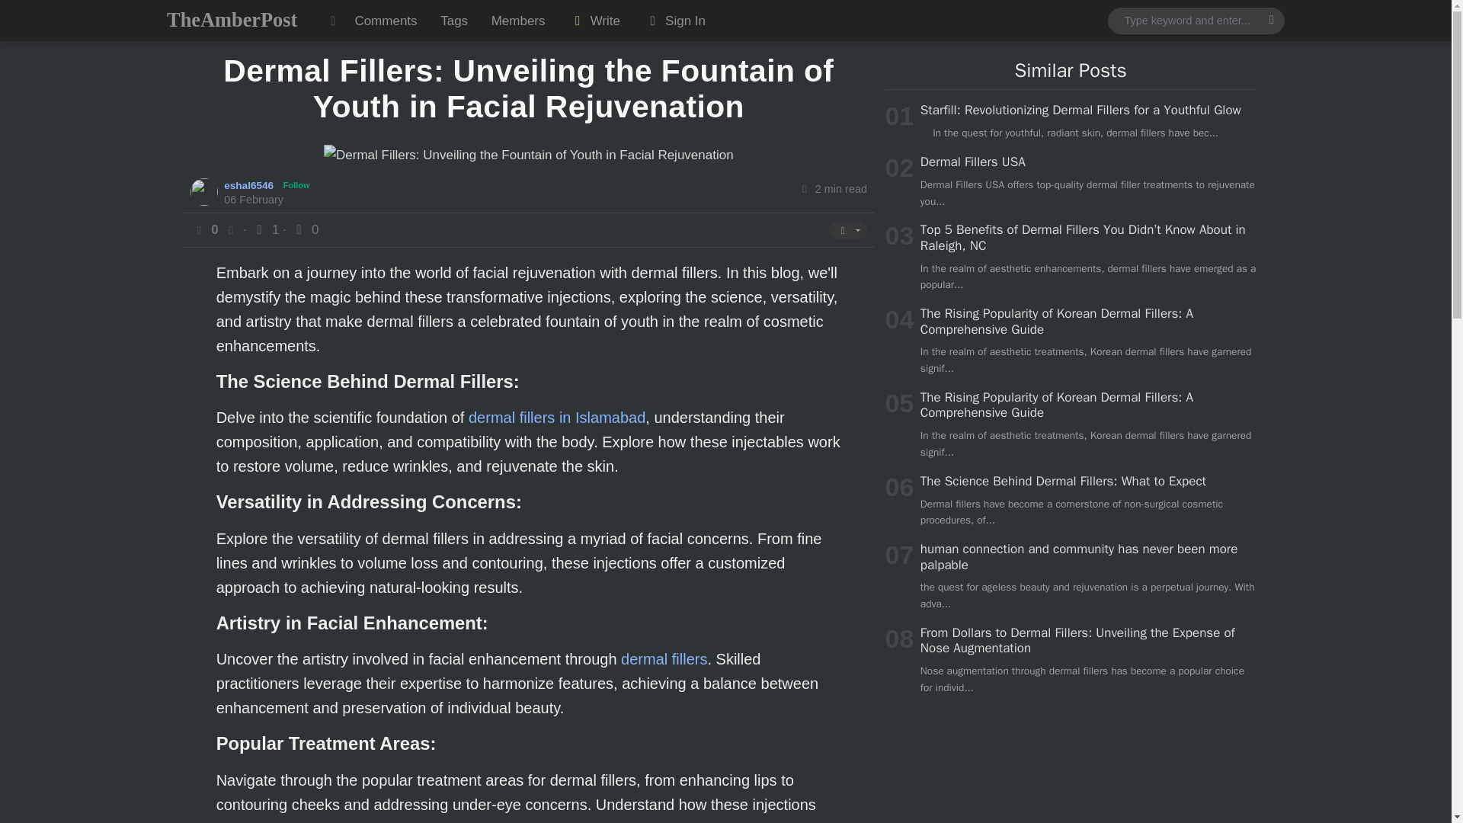 The width and height of the screenshot is (1463, 823). What do you see at coordinates (332, 21) in the screenshot?
I see `Toggle dark mode` at bounding box center [332, 21].